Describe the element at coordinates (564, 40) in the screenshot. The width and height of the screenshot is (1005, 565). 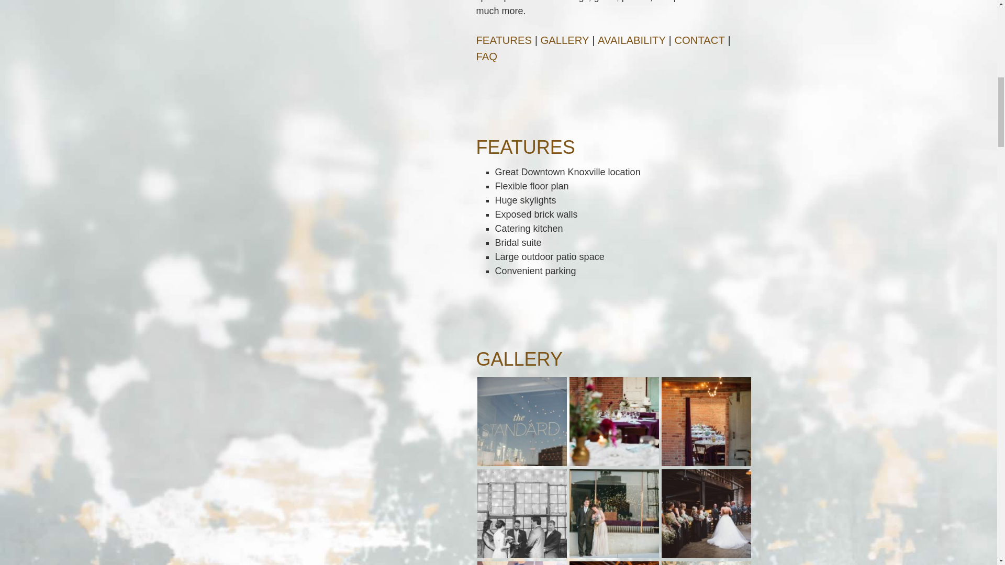
I see `GALLERY` at that location.